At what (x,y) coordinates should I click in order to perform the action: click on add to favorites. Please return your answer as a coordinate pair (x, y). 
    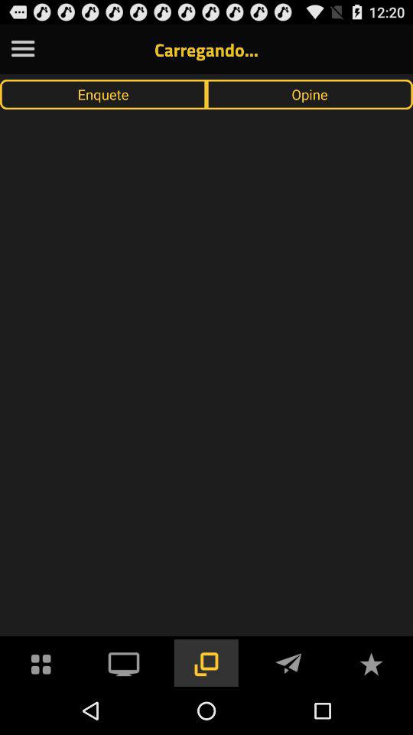
    Looking at the image, I should click on (371, 663).